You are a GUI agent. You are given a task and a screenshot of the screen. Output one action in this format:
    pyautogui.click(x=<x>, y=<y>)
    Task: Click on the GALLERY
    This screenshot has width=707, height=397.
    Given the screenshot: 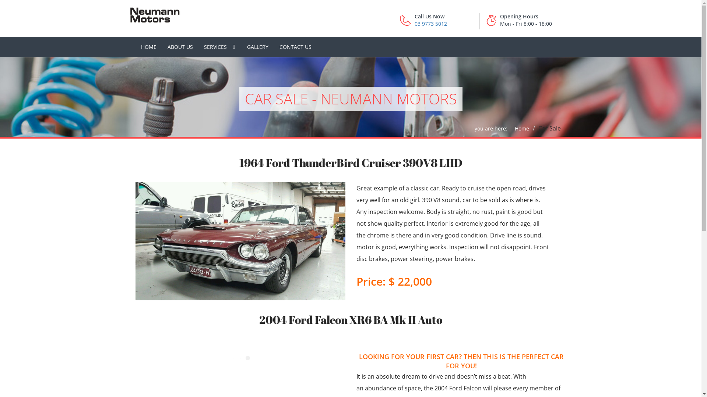 What is the action you would take?
    pyautogui.click(x=258, y=47)
    